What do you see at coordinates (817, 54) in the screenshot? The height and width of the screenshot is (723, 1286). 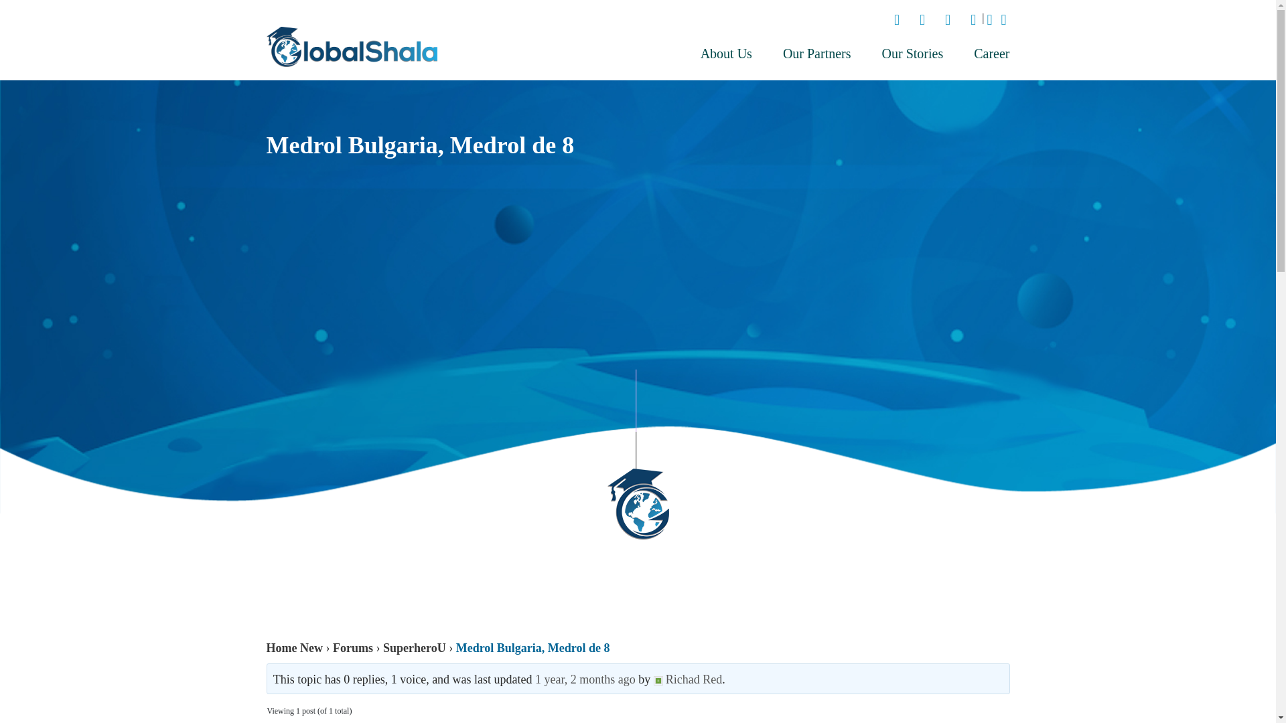 I see `Our Partners` at bounding box center [817, 54].